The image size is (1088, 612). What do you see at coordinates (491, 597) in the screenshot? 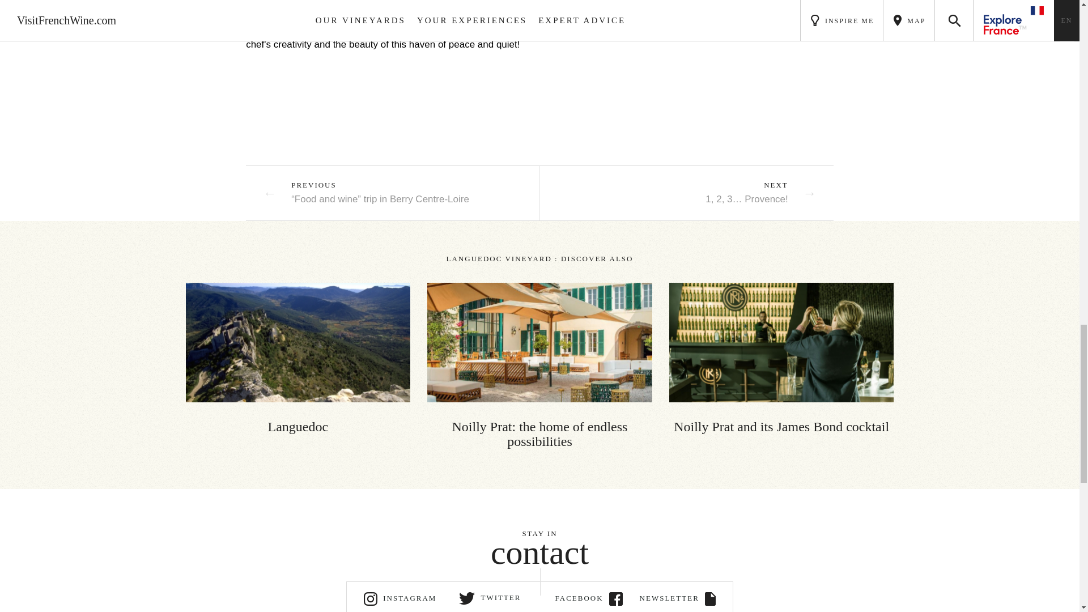
I see `TWITTER` at bounding box center [491, 597].